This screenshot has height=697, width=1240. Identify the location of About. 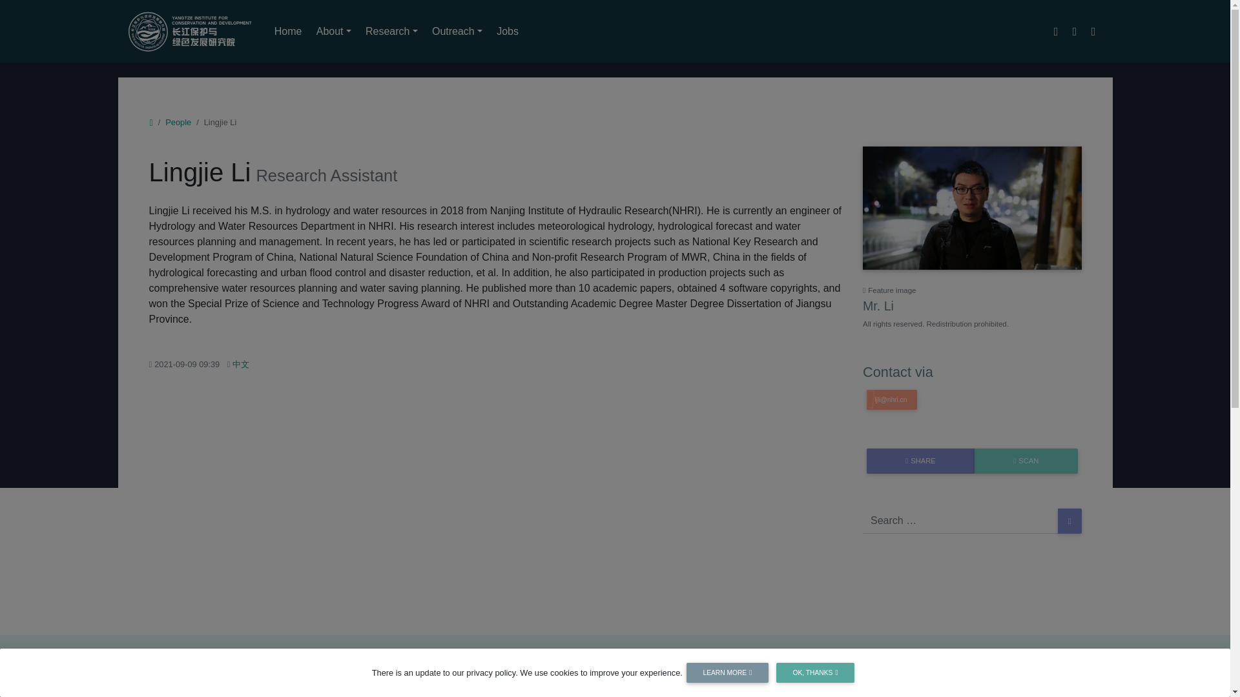
(333, 32).